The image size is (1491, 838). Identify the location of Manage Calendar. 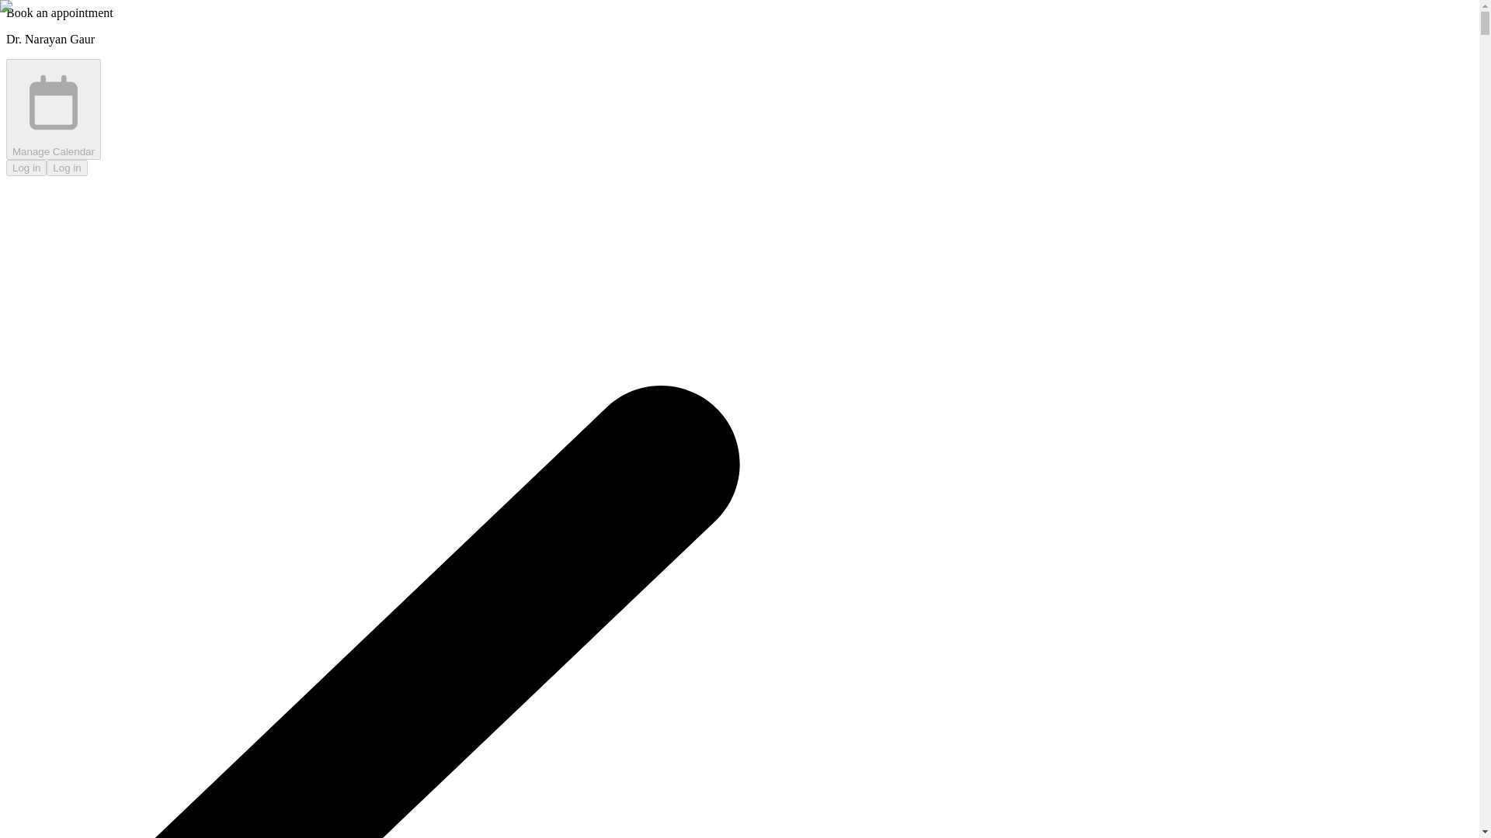
(53, 109).